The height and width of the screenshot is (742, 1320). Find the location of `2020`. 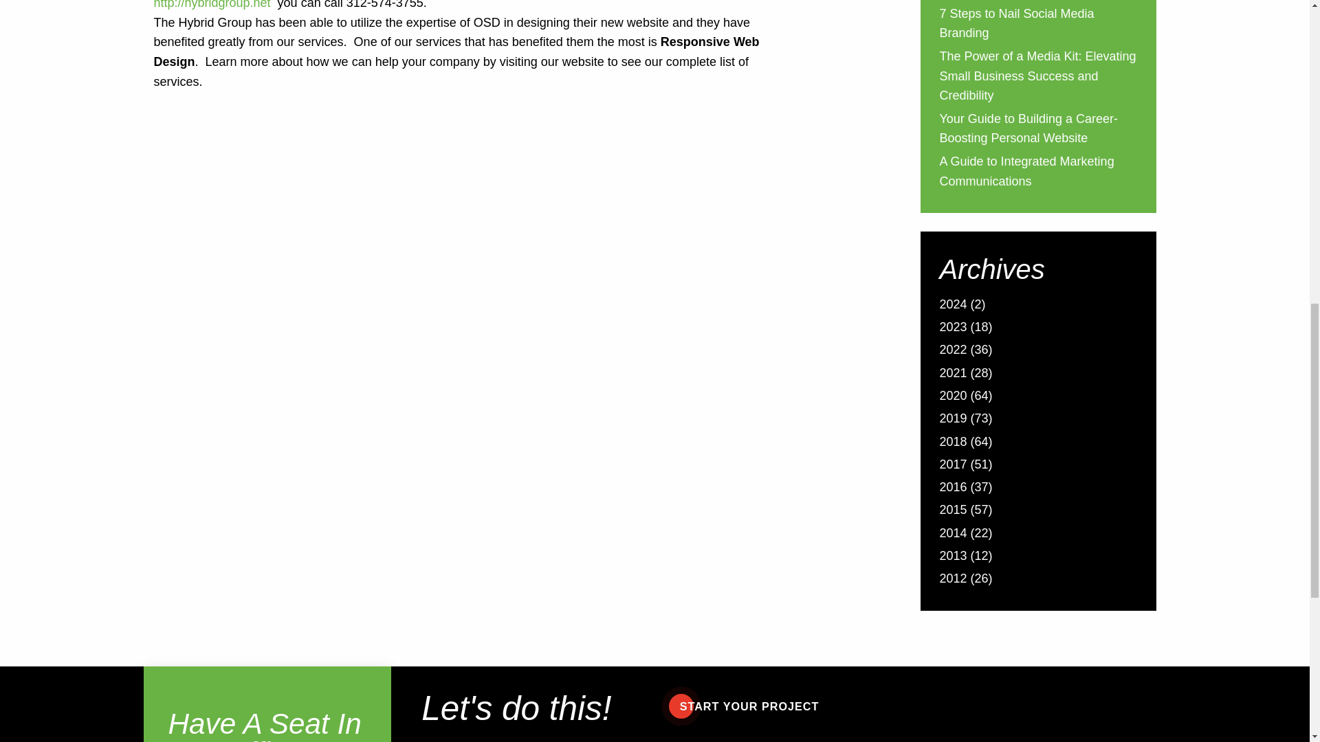

2020 is located at coordinates (952, 397).